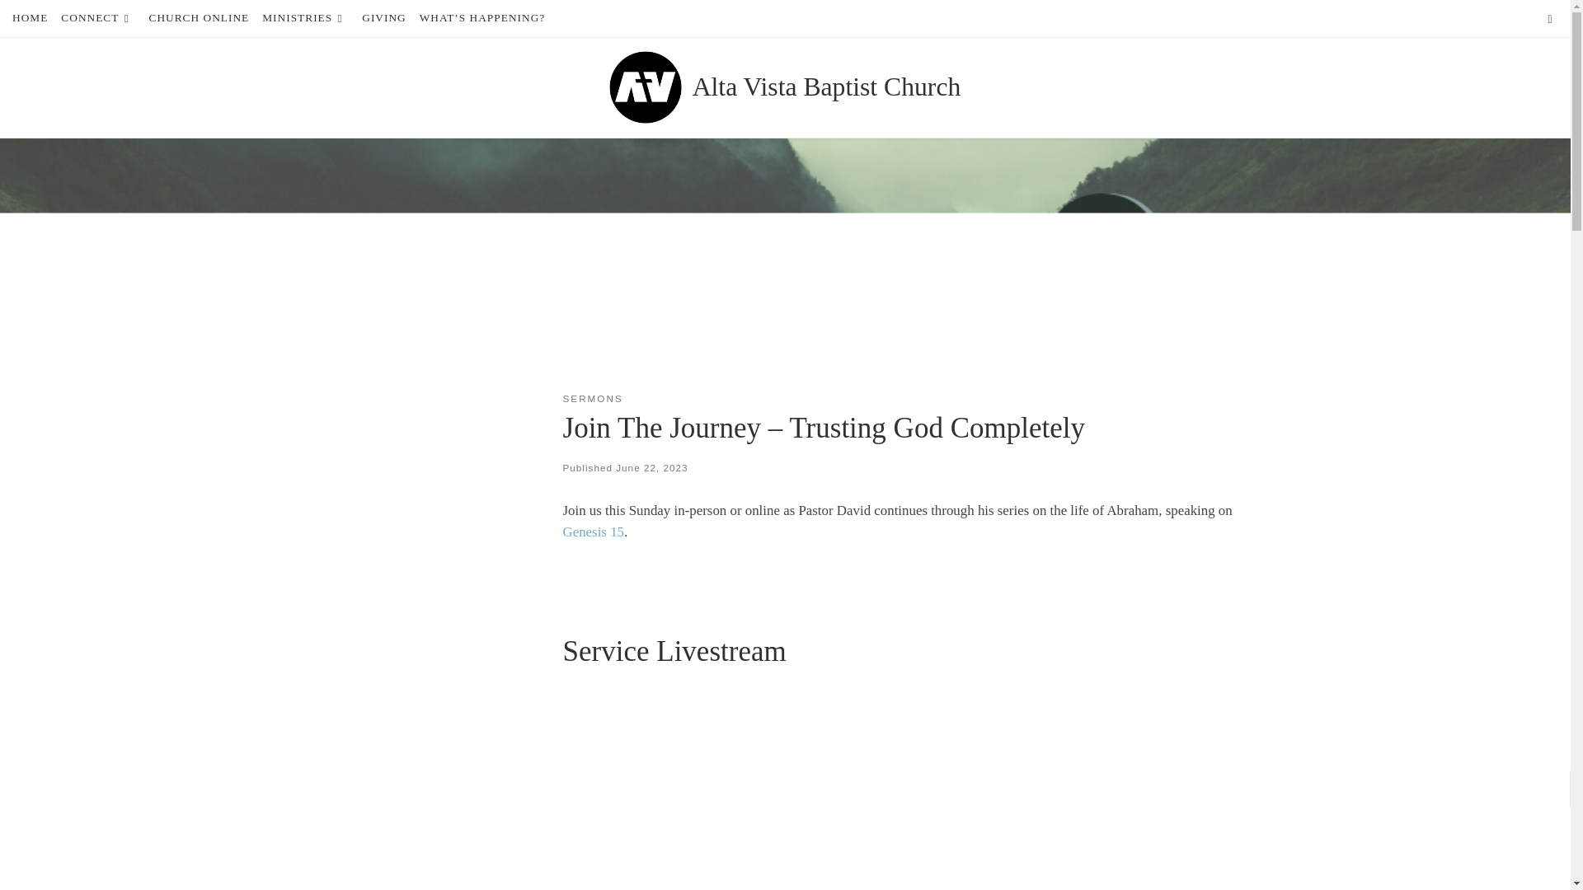  I want to click on Alta Vista Baptist Church, so click(826, 87).